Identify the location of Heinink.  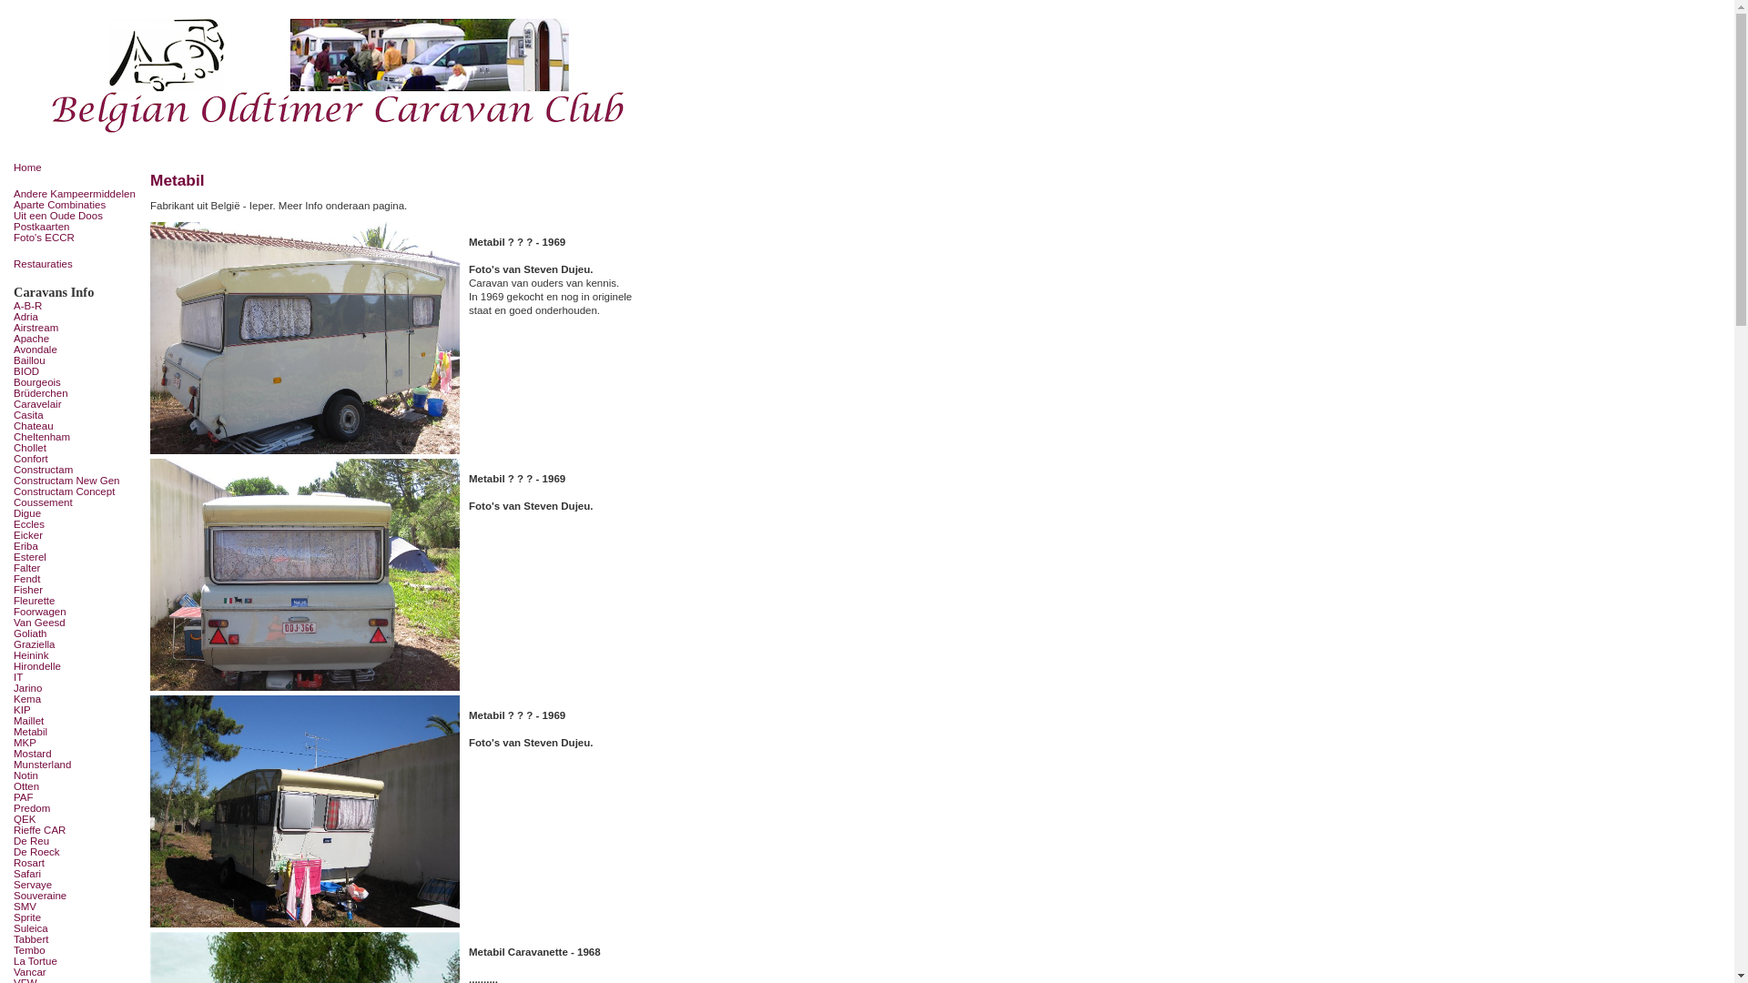
(77, 655).